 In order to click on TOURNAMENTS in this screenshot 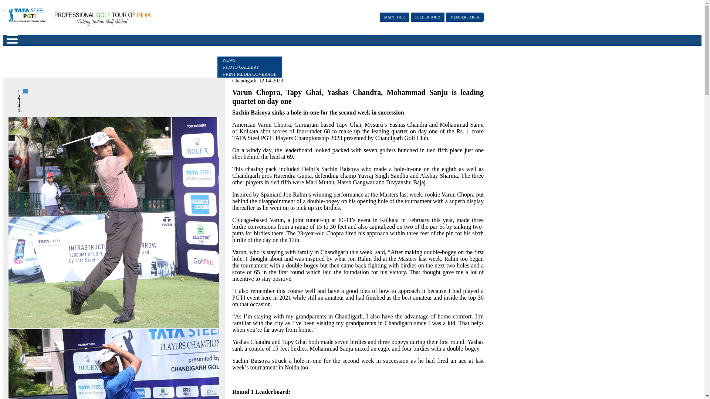, I will do `click(180, 53)`.